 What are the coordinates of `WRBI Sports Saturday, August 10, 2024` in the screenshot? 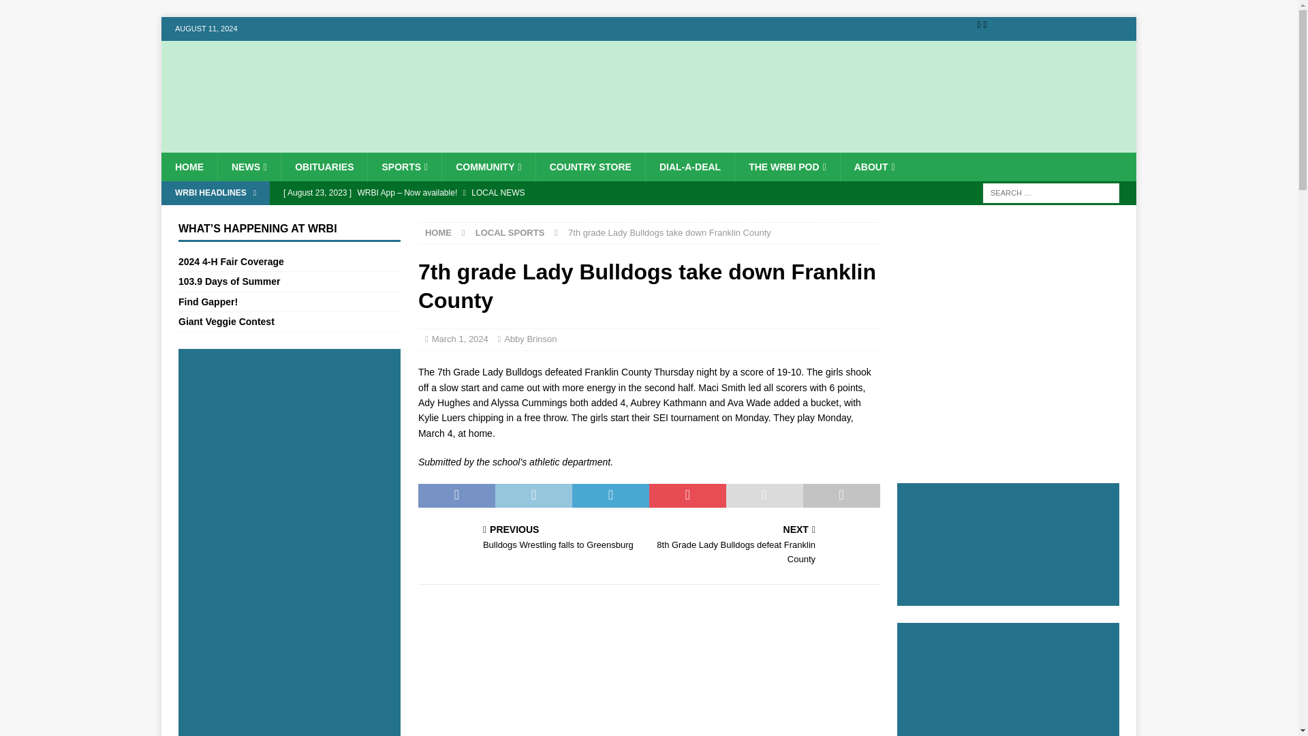 It's located at (537, 215).